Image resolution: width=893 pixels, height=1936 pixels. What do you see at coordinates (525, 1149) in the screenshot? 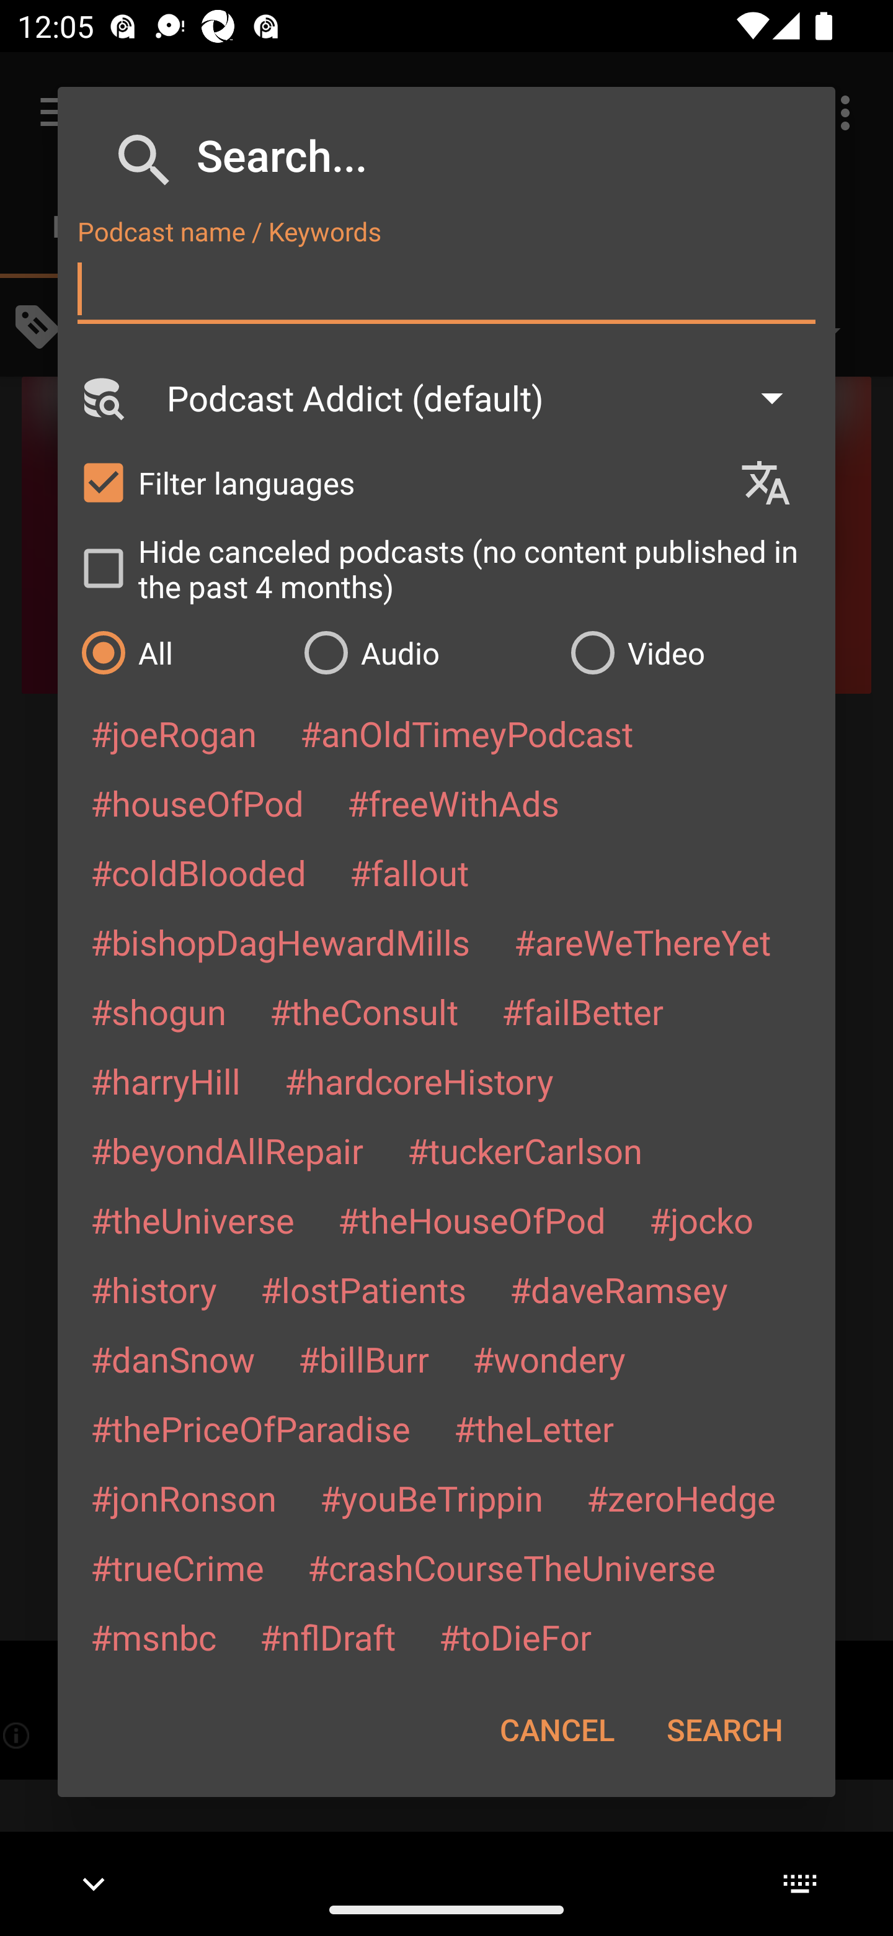
I see `#tuckerCarlson` at bounding box center [525, 1149].